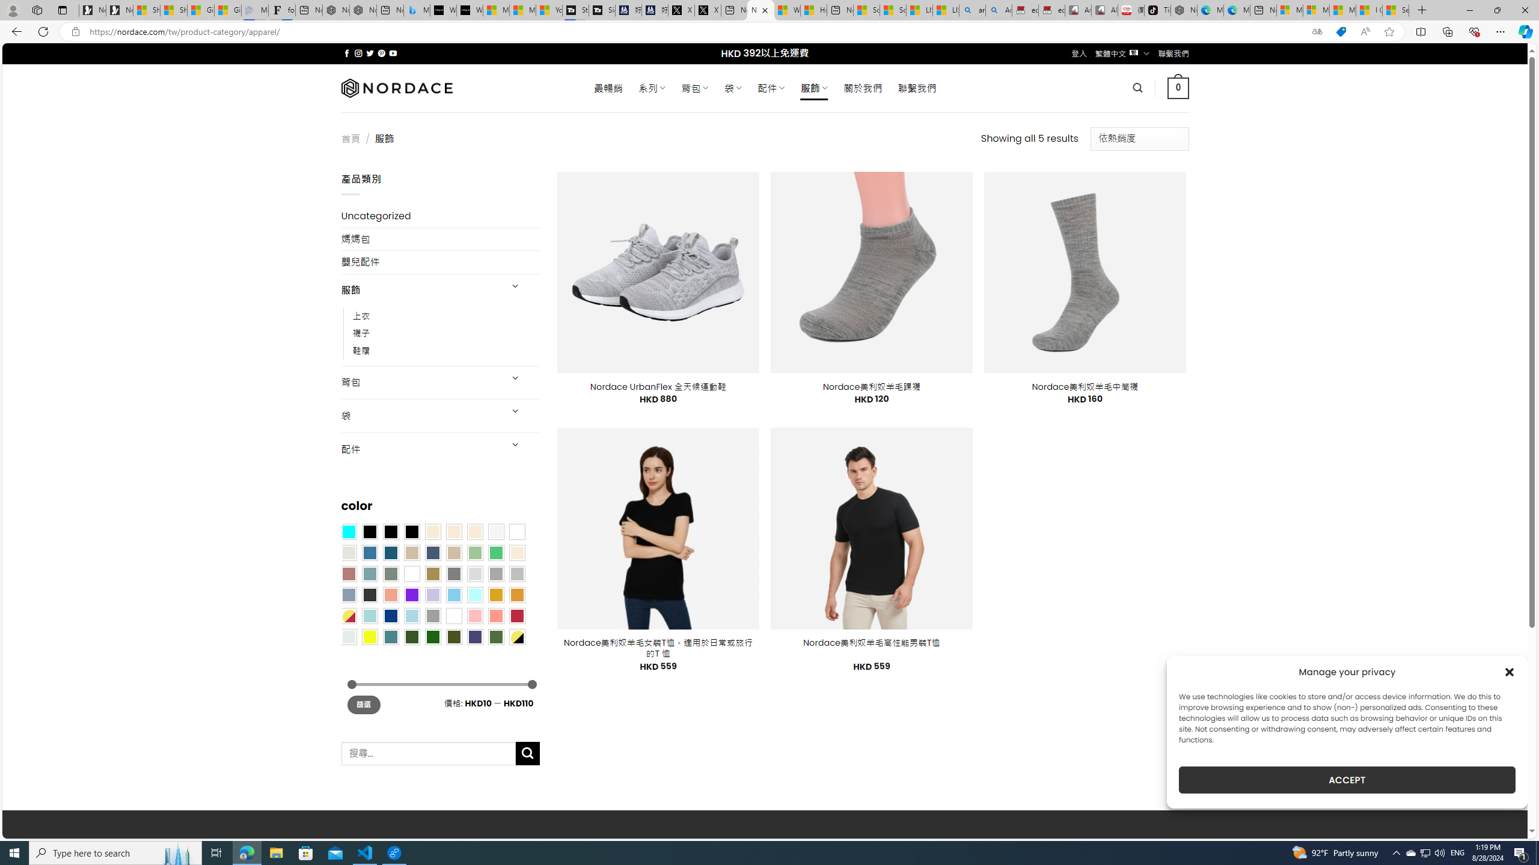 The width and height of the screenshot is (1539, 865). Describe the element at coordinates (1178, 88) in the screenshot. I see ` 0 ` at that location.